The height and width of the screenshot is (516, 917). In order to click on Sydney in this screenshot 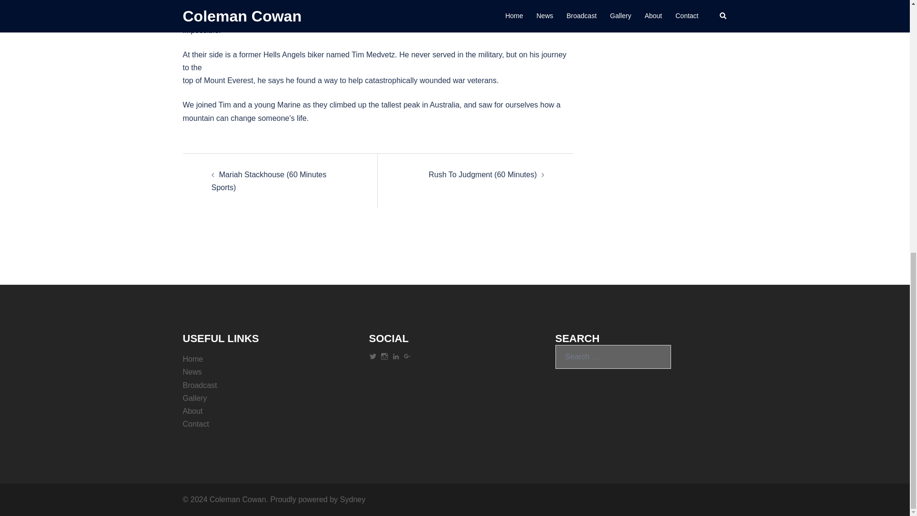, I will do `click(352, 499)`.